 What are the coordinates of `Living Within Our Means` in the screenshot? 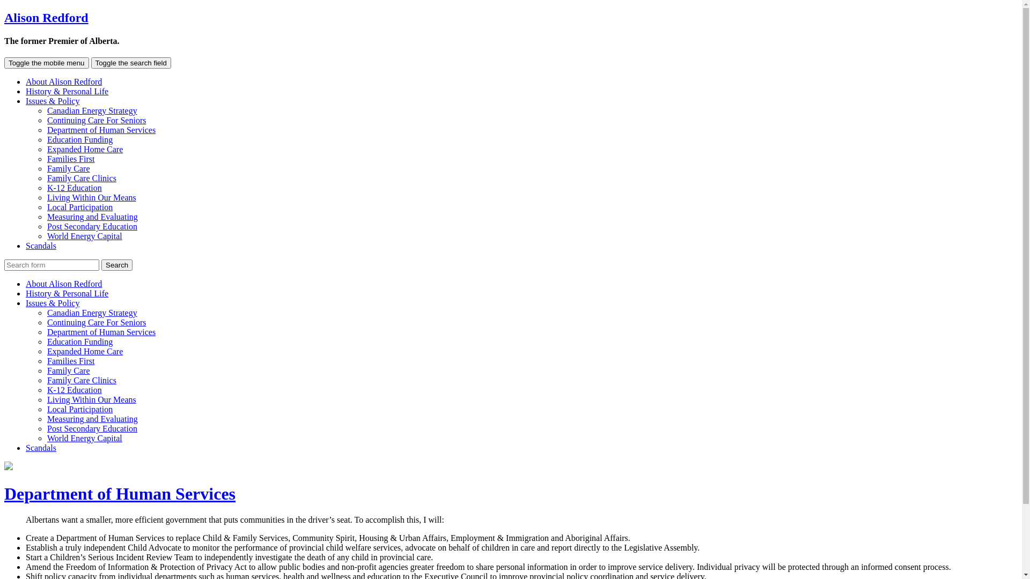 It's located at (92, 197).